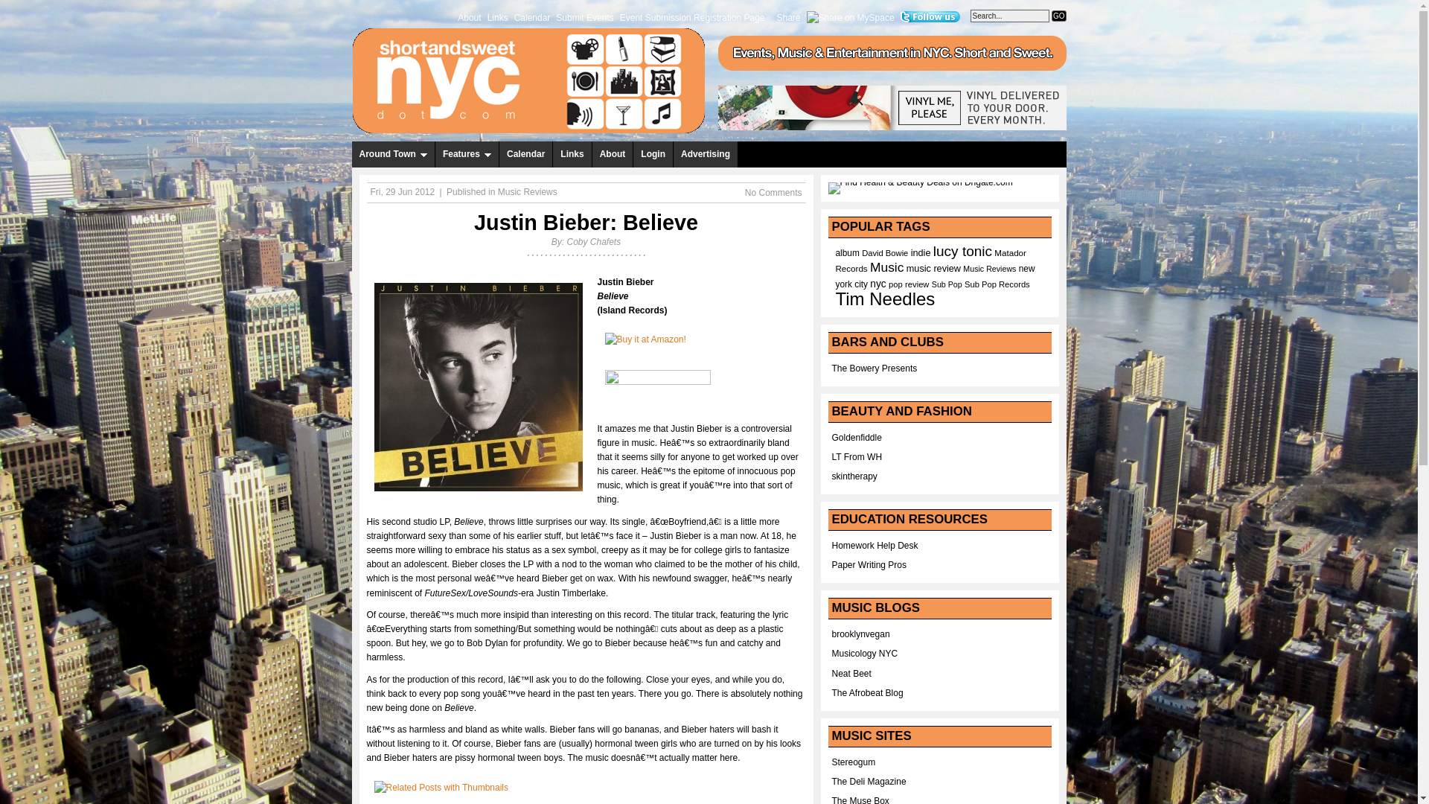 The image size is (1429, 804). I want to click on Paper Writing Pros, so click(869, 564).